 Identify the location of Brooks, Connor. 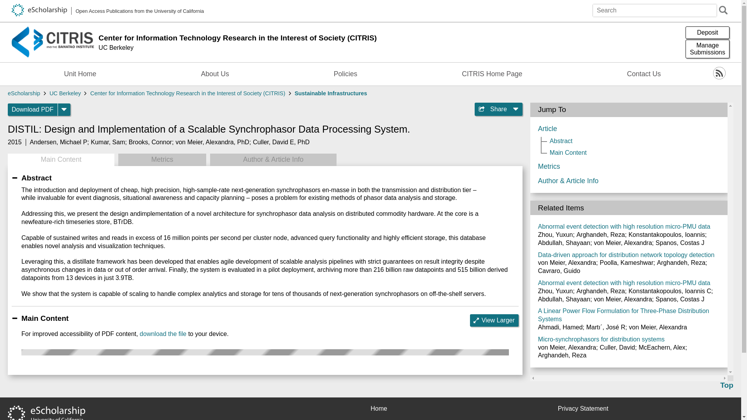
(150, 142).